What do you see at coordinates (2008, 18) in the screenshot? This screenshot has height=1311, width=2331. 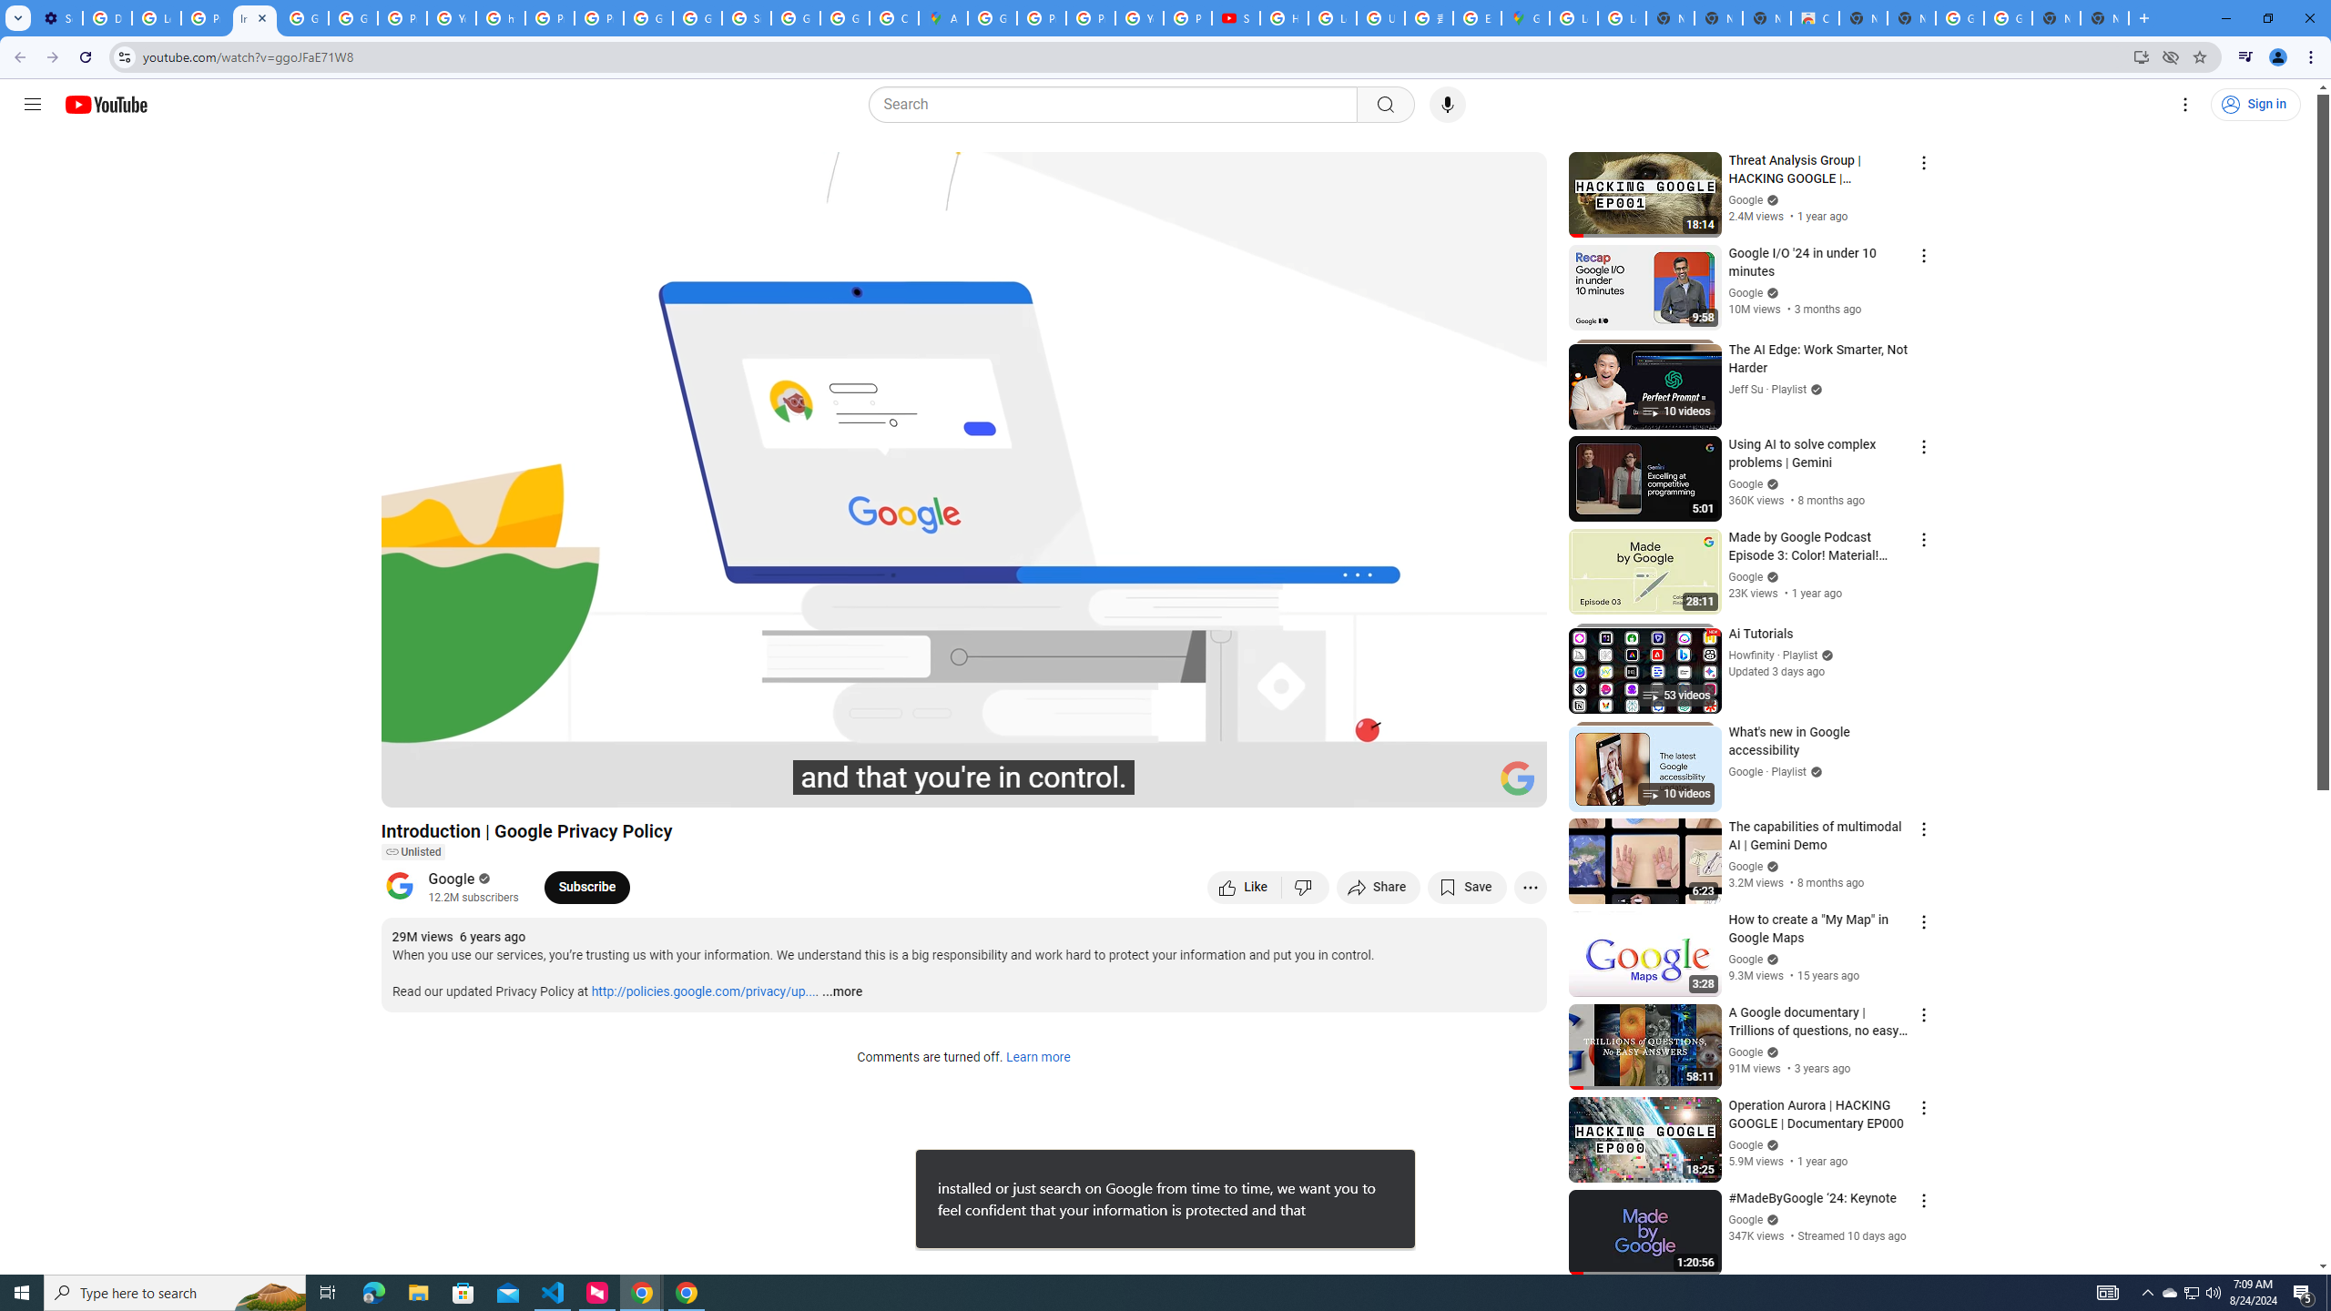 I see `Google Images` at bounding box center [2008, 18].